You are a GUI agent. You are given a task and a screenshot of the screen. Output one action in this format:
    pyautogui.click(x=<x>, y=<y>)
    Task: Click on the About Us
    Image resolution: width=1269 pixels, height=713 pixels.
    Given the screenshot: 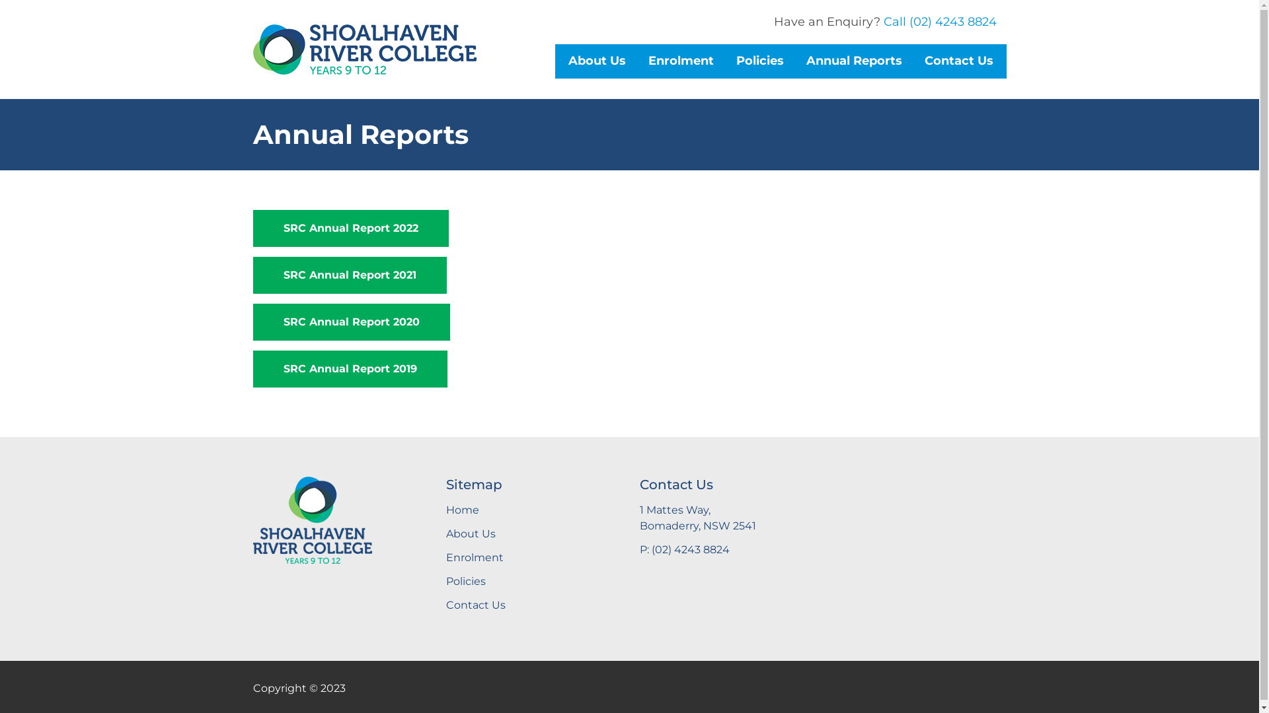 What is the action you would take?
    pyautogui.click(x=533, y=534)
    